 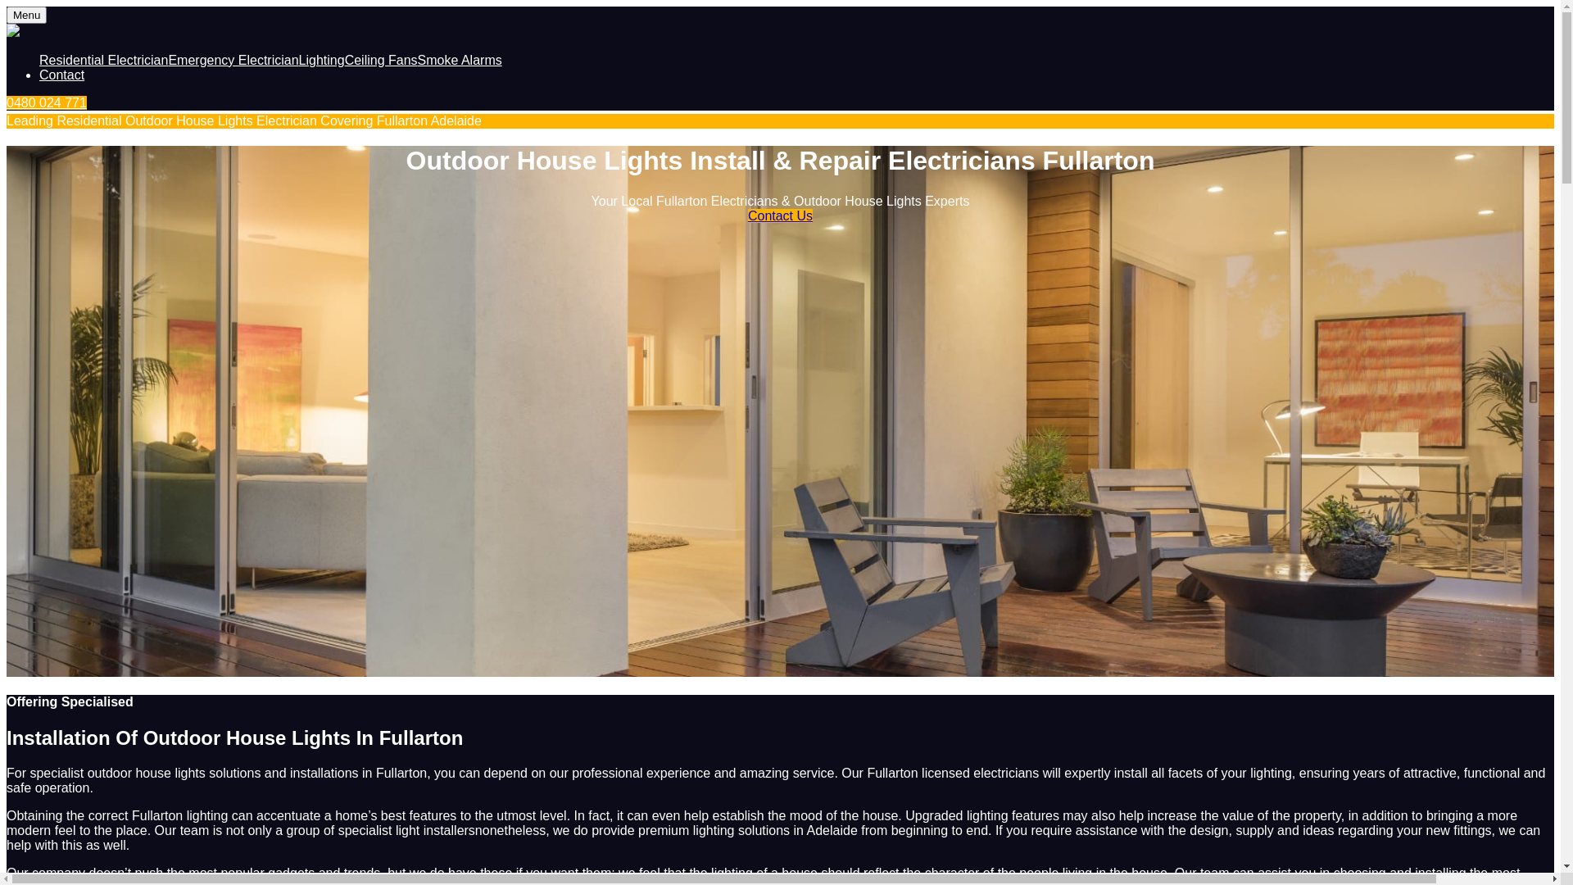 I want to click on Ceiling Fans, so click(x=382, y=61).